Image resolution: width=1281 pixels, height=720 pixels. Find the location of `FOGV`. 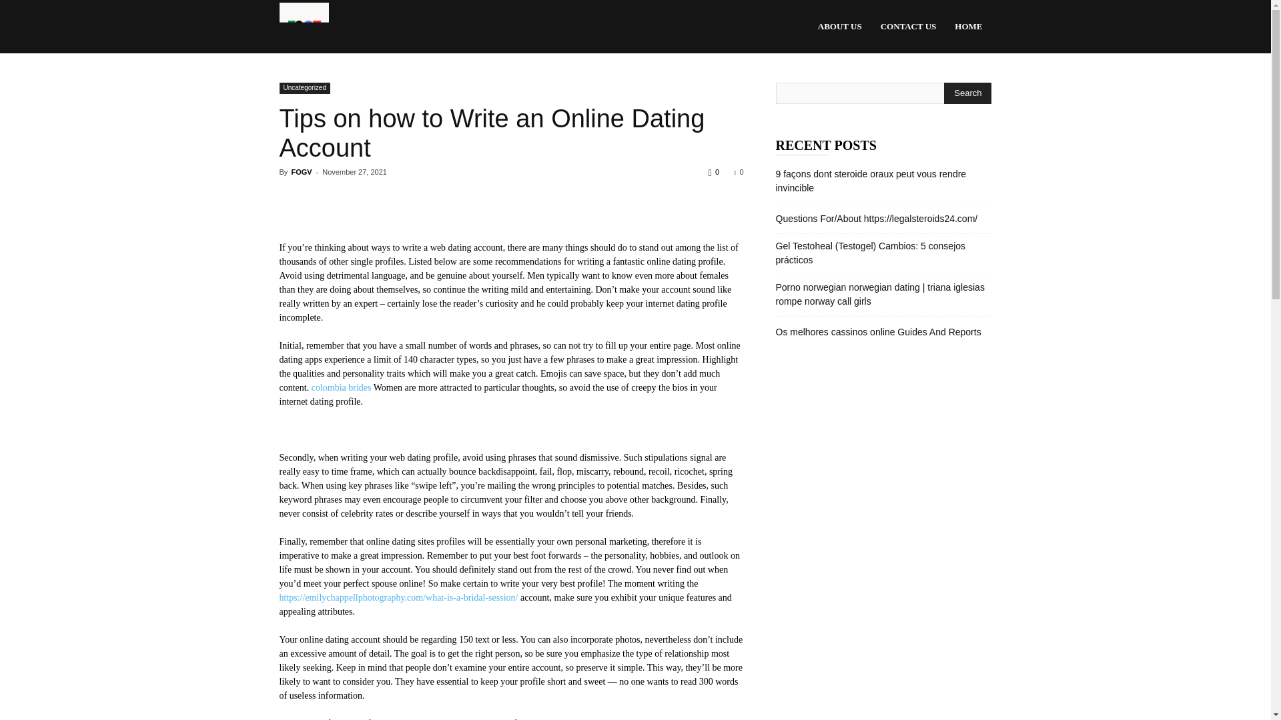

FOGV is located at coordinates (300, 171).